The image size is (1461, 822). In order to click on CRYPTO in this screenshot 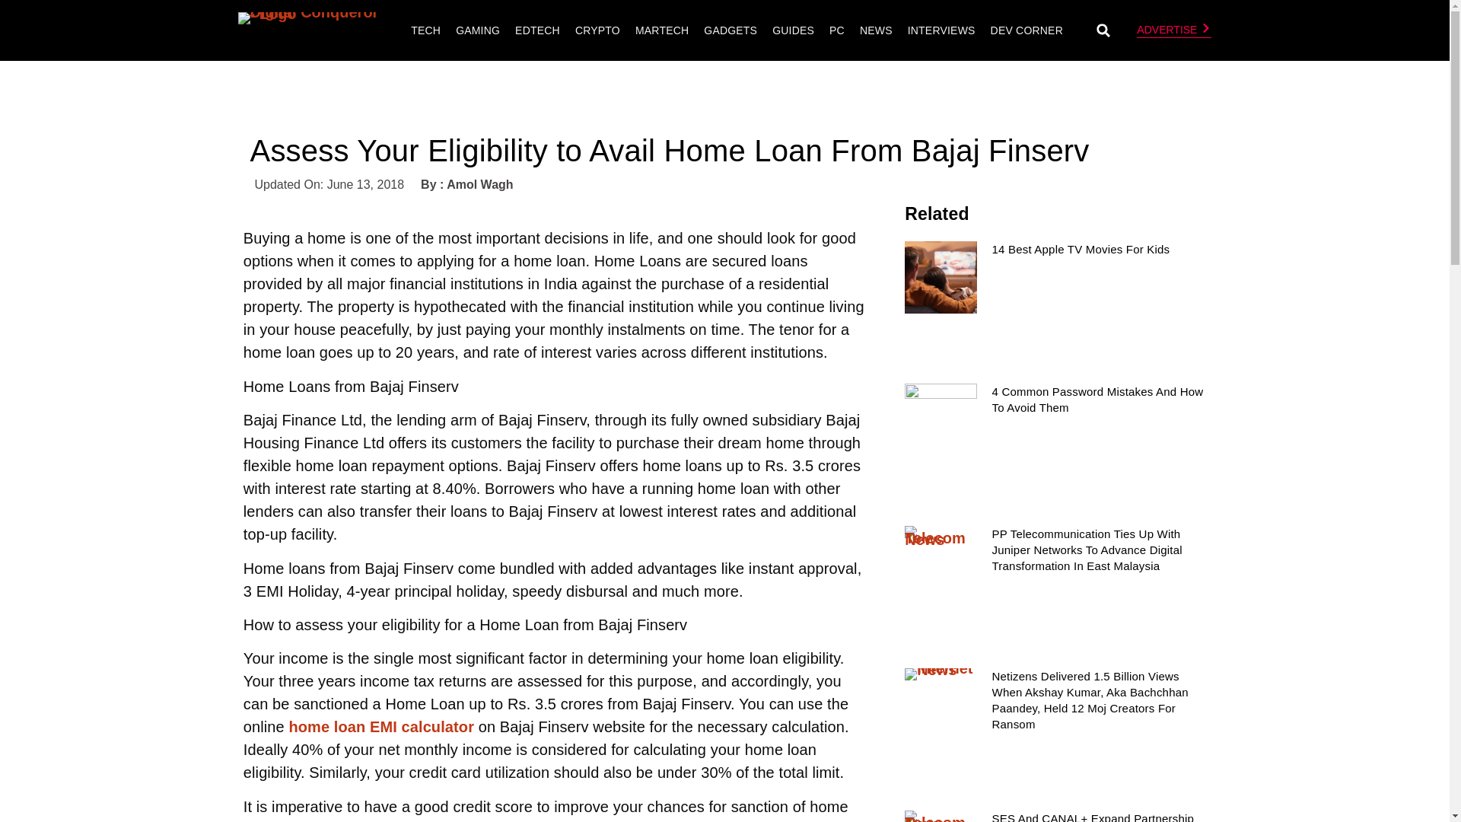, I will do `click(597, 30)`.